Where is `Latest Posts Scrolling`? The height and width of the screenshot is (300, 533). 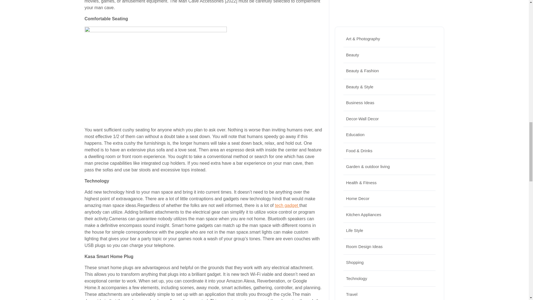 Latest Posts Scrolling is located at coordinates (389, 10).